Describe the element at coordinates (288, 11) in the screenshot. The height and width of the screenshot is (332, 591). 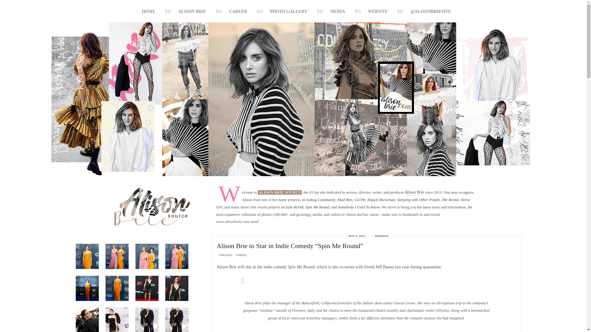
I see `PHOTO GALLERY` at that location.